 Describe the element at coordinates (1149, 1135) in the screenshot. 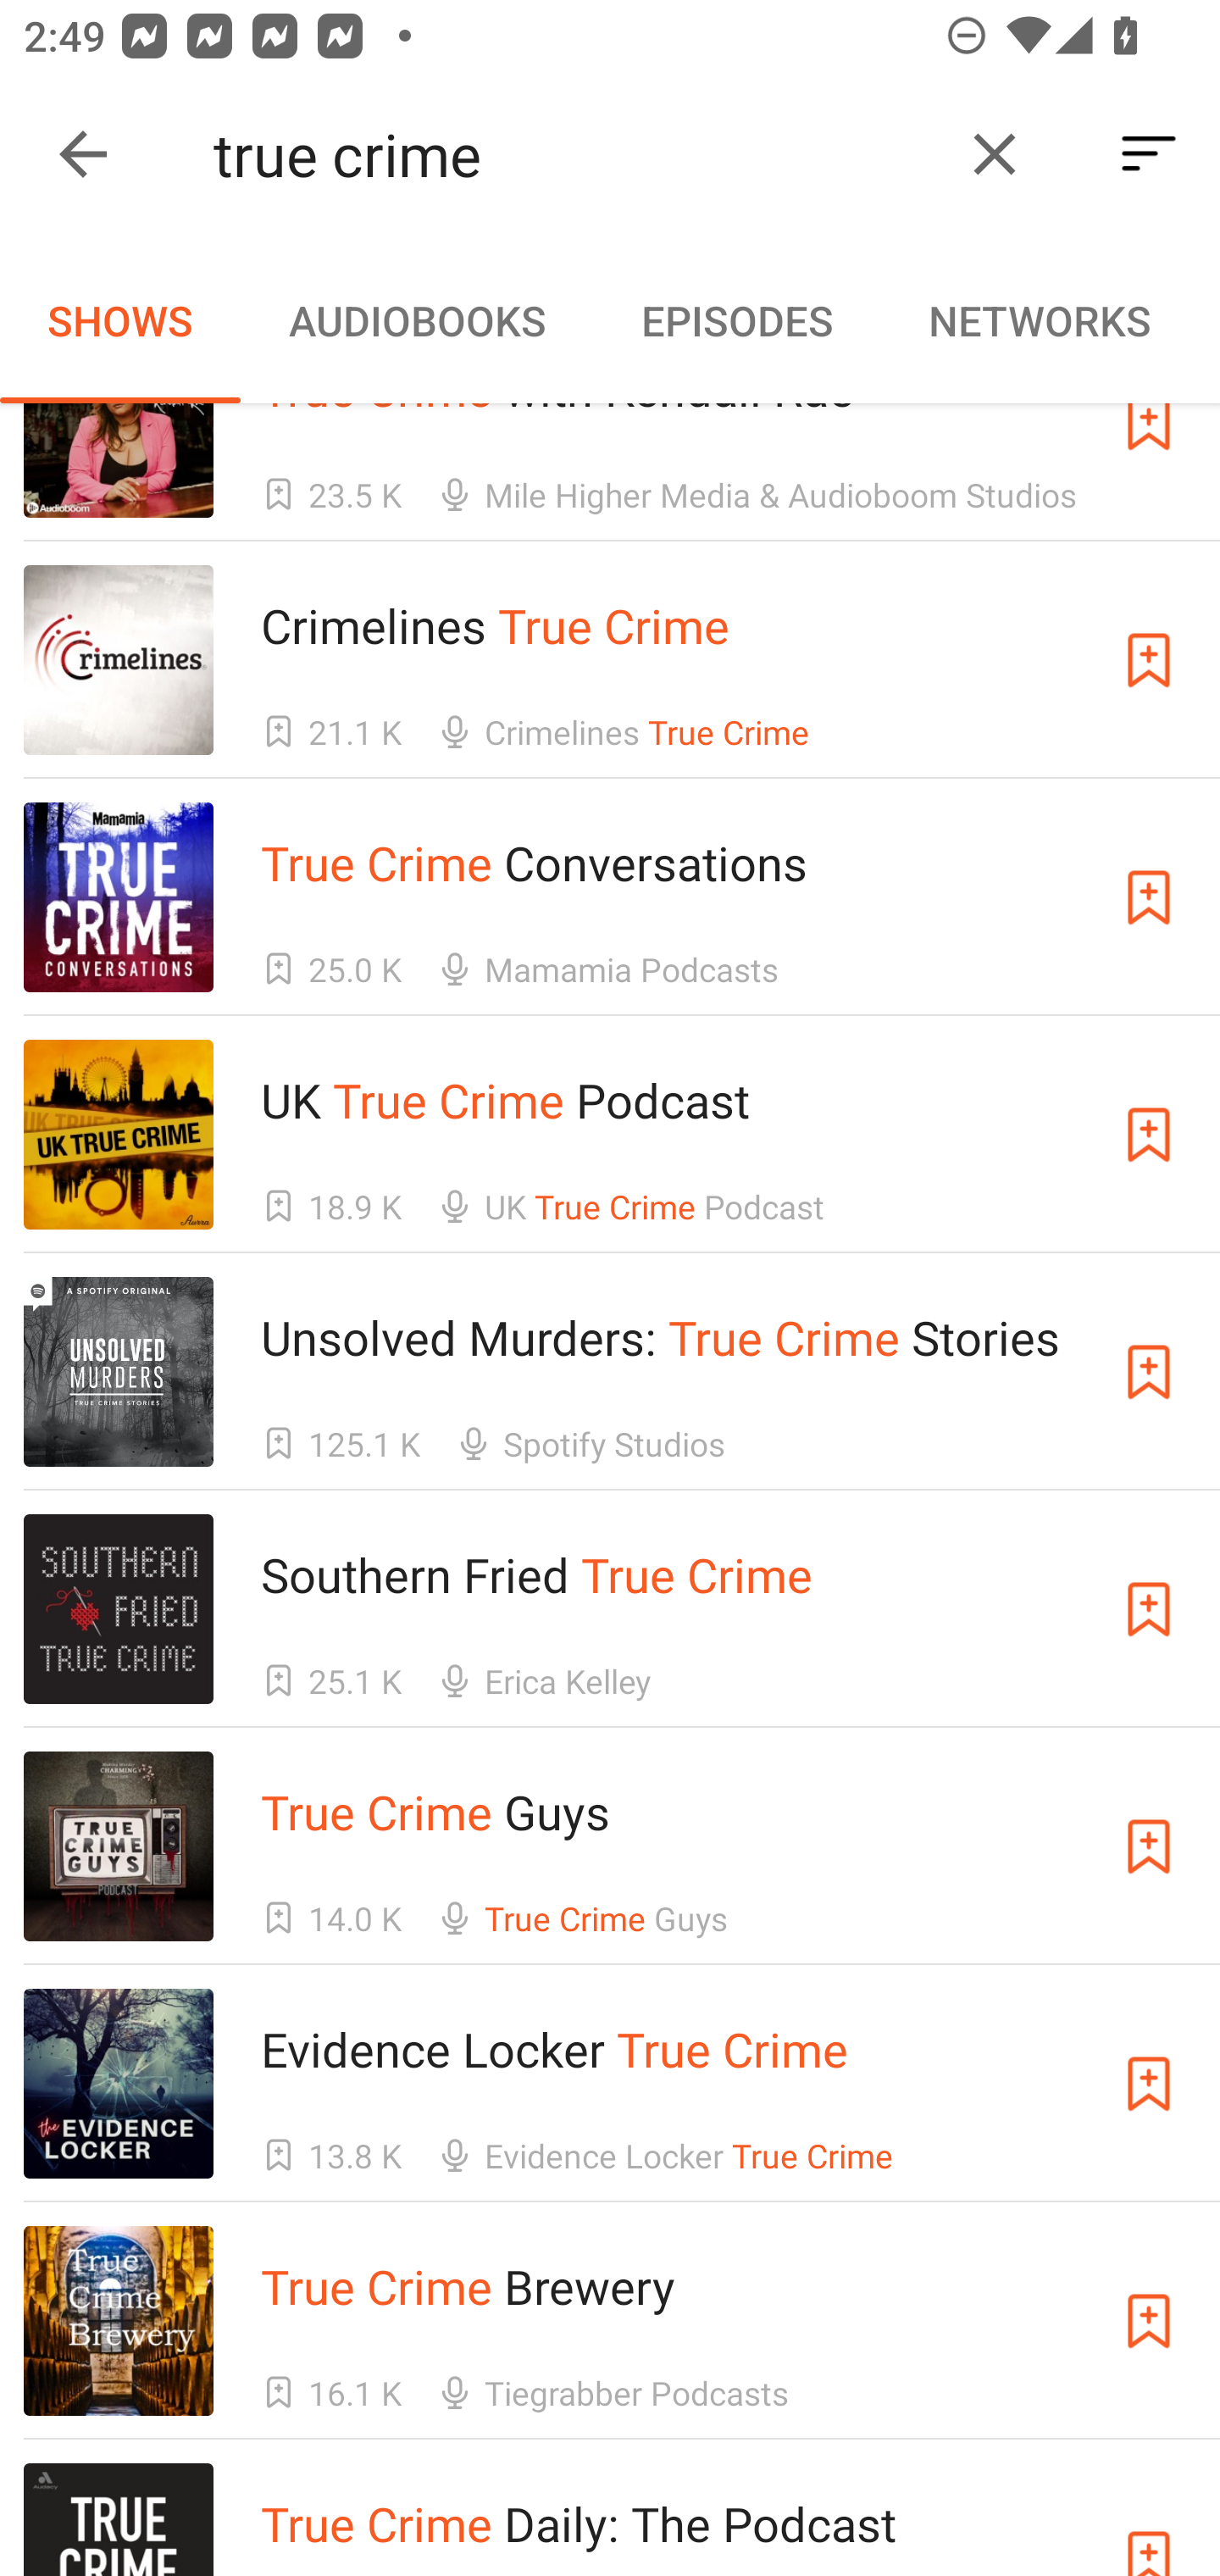

I see `Subscribe` at that location.